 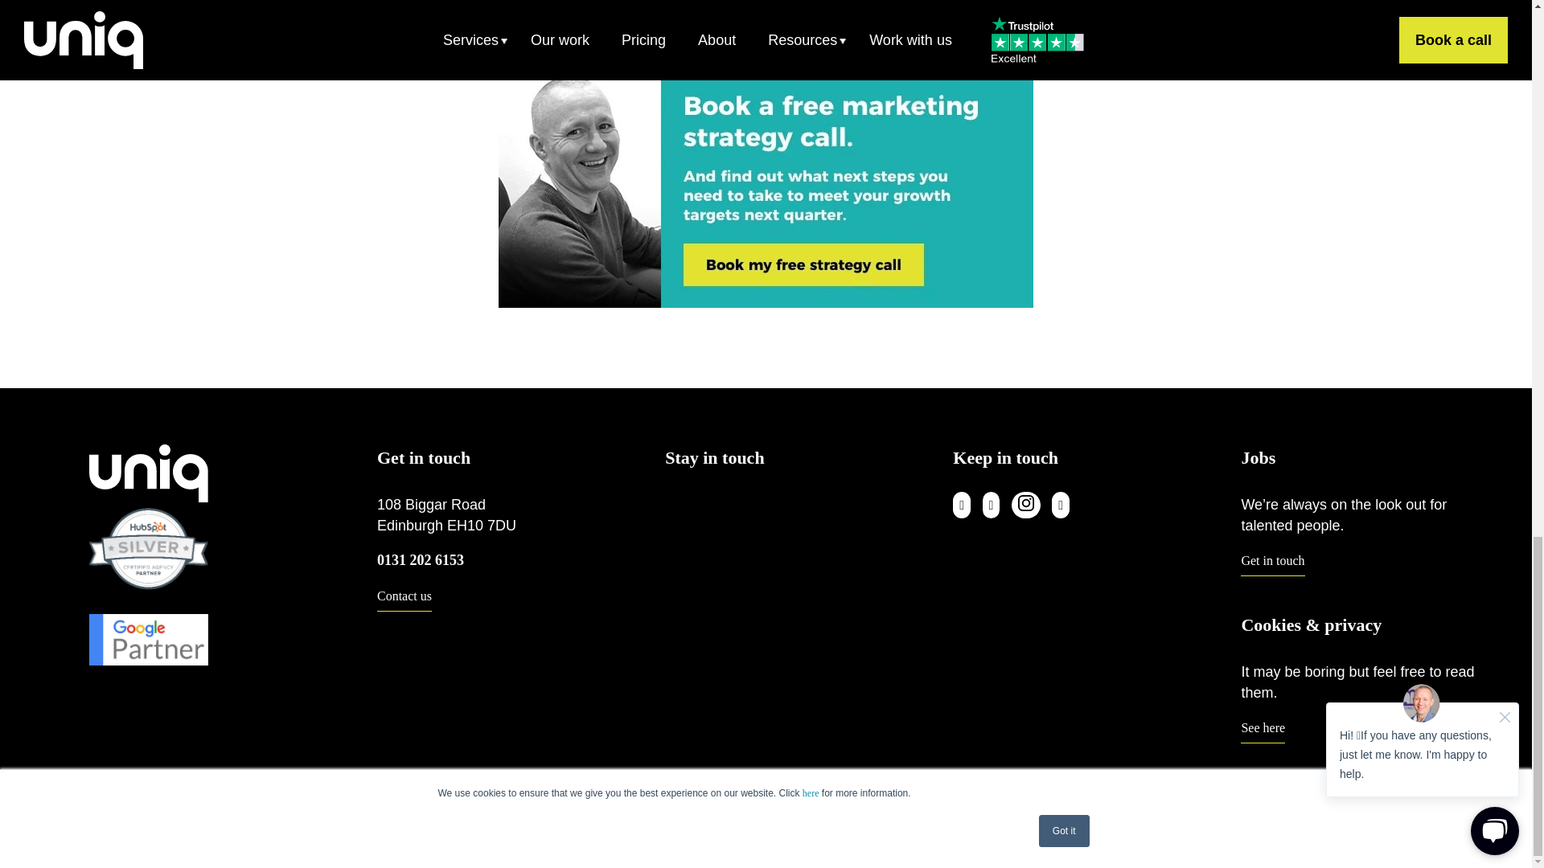 What do you see at coordinates (404, 600) in the screenshot?
I see `Contact us` at bounding box center [404, 600].